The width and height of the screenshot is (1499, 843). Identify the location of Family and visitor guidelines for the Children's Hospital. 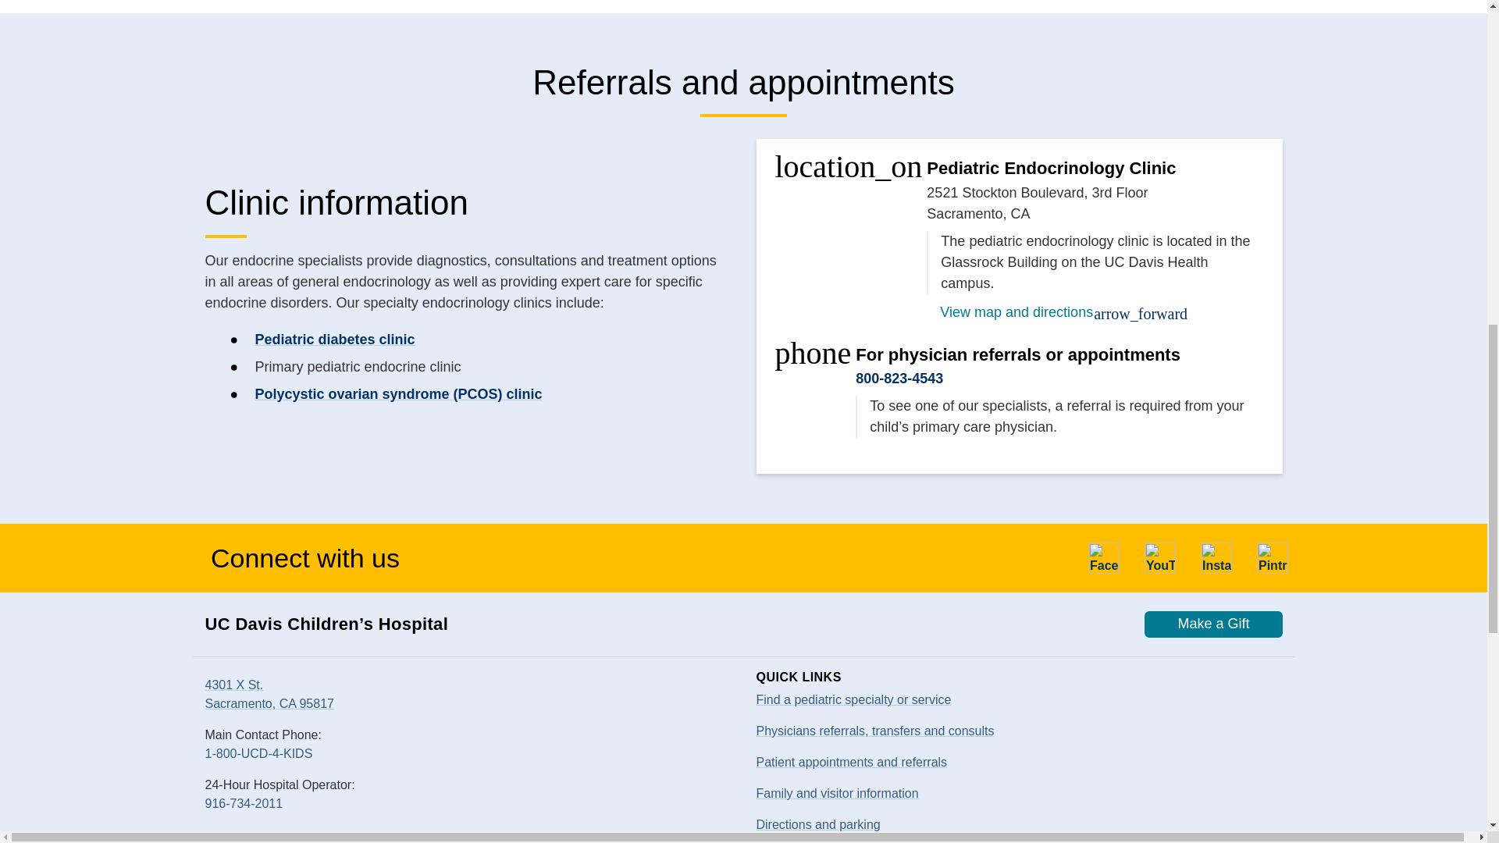
(836, 793).